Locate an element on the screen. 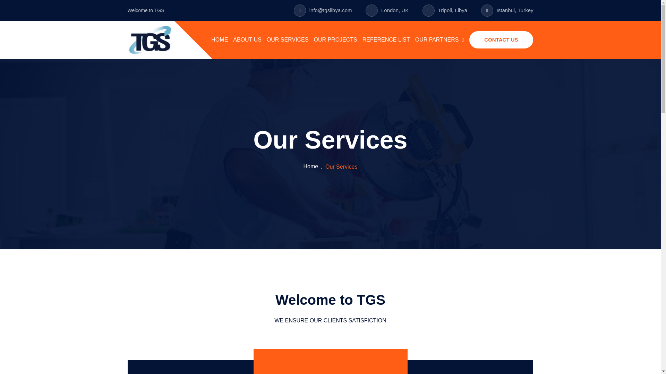 The image size is (666, 374). OUR SERVICES is located at coordinates (288, 39).